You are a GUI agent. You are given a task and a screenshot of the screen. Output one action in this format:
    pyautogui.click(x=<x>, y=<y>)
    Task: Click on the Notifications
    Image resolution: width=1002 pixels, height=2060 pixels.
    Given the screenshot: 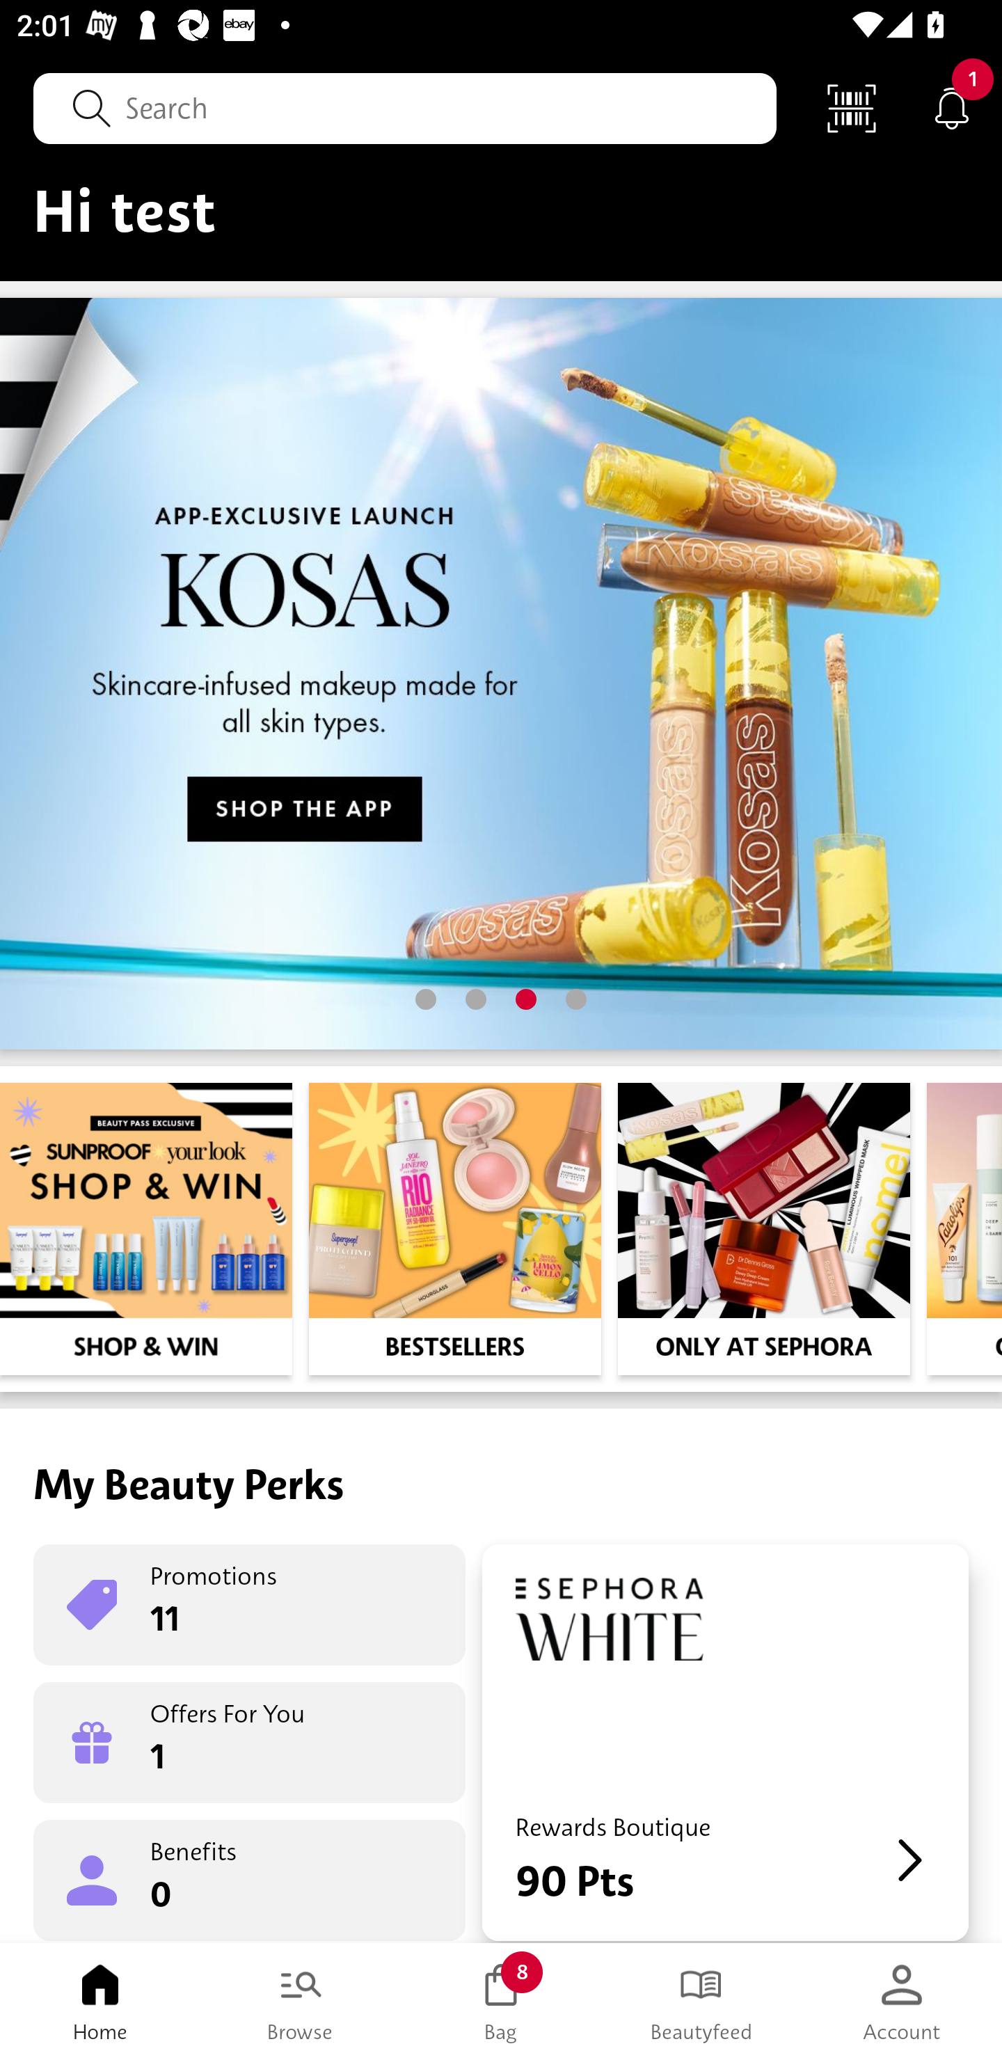 What is the action you would take?
    pyautogui.click(x=952, y=107)
    